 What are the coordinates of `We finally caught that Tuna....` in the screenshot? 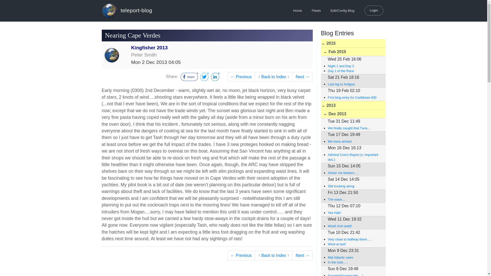 It's located at (354, 128).